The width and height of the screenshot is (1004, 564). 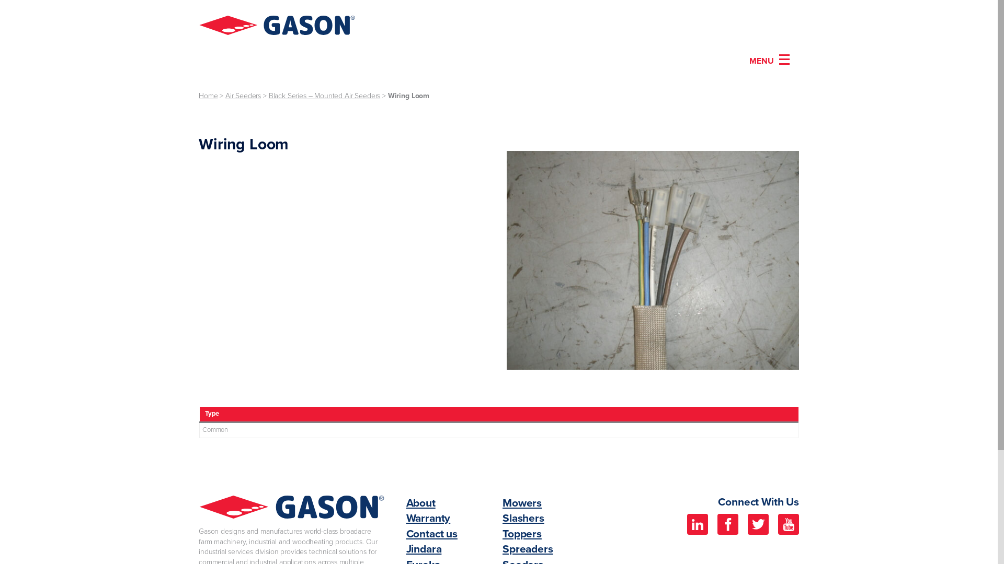 I want to click on WIRING LOOM, so click(x=653, y=260).